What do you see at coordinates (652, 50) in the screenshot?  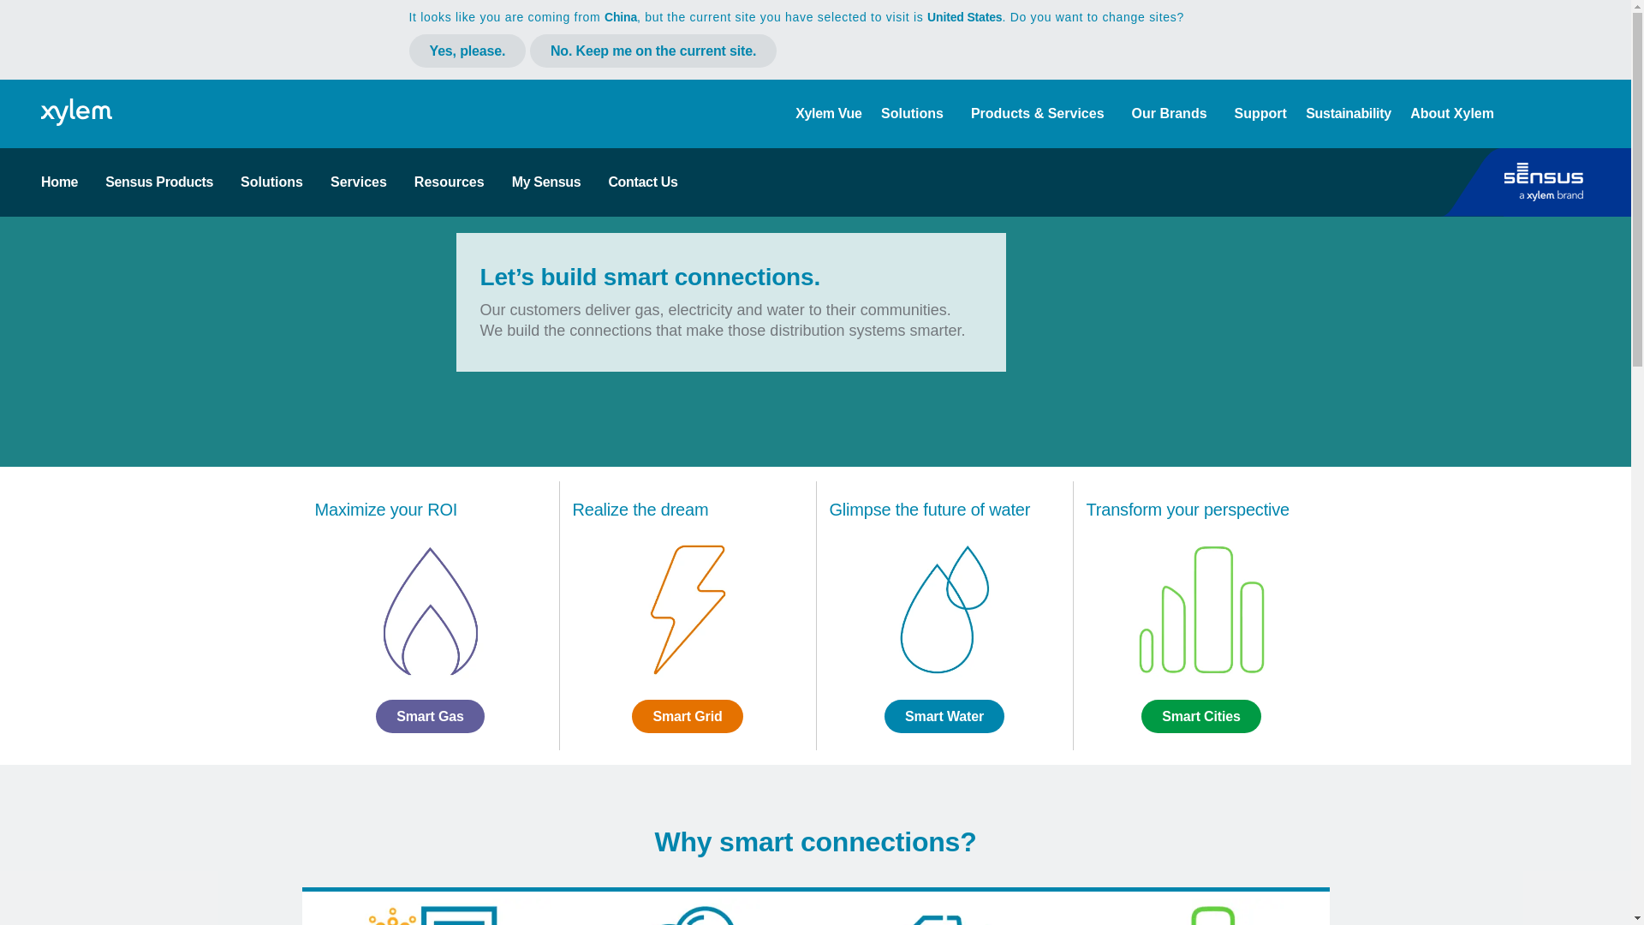 I see `No. Keep me on the current site.` at bounding box center [652, 50].